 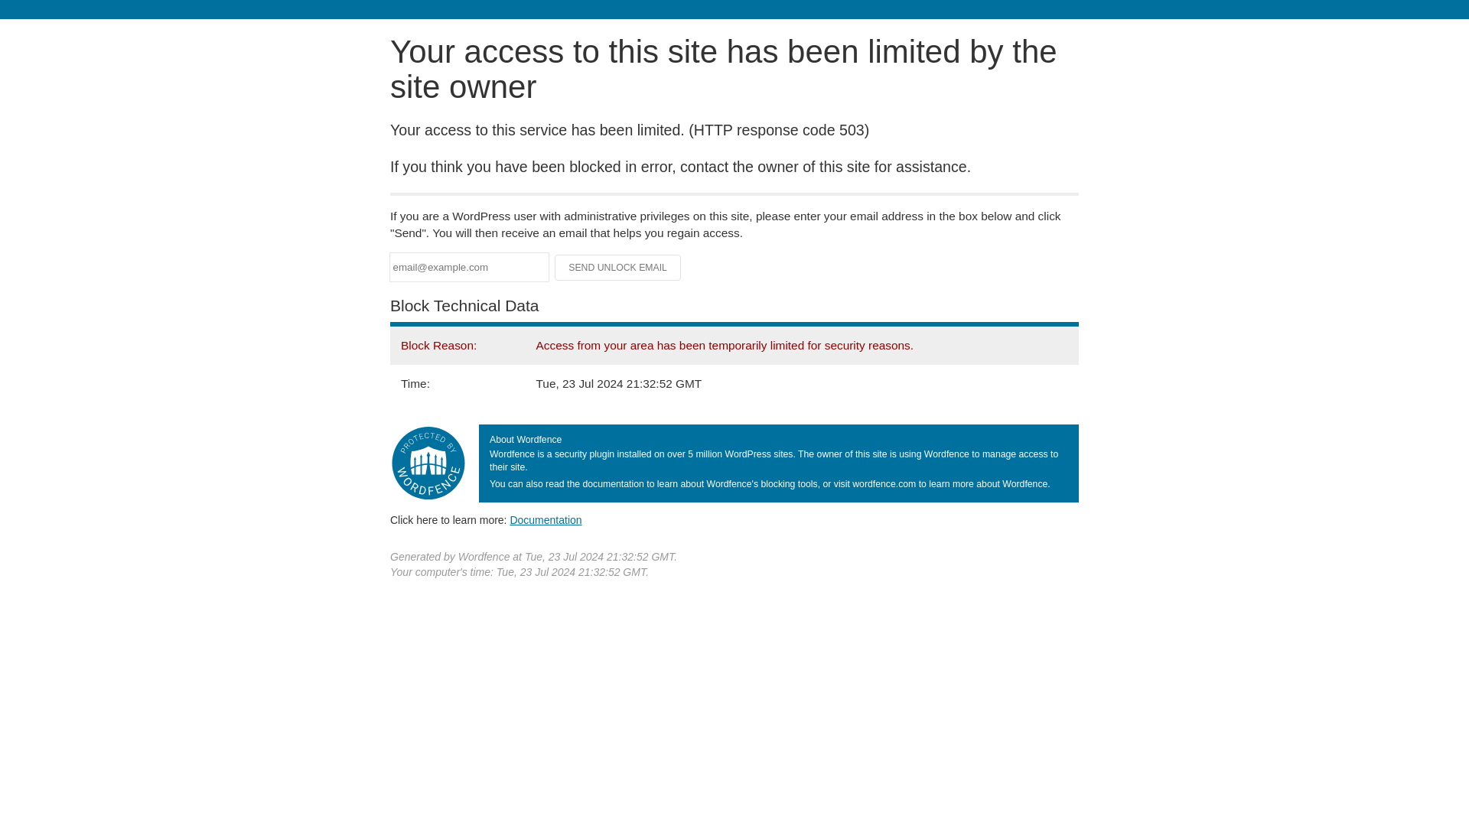 I want to click on Documentation, so click(x=546, y=519).